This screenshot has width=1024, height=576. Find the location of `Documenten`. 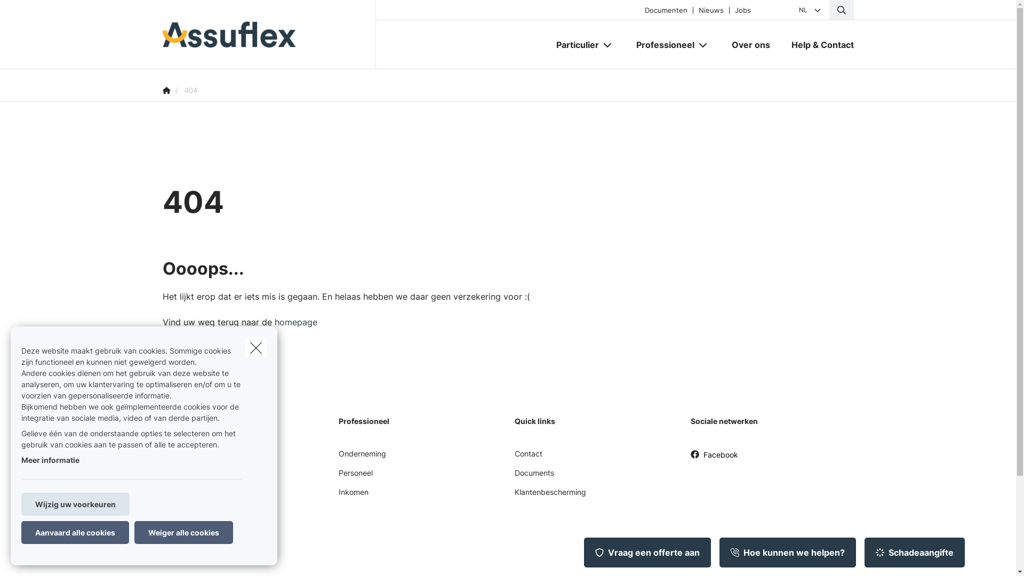

Documenten is located at coordinates (666, 10).